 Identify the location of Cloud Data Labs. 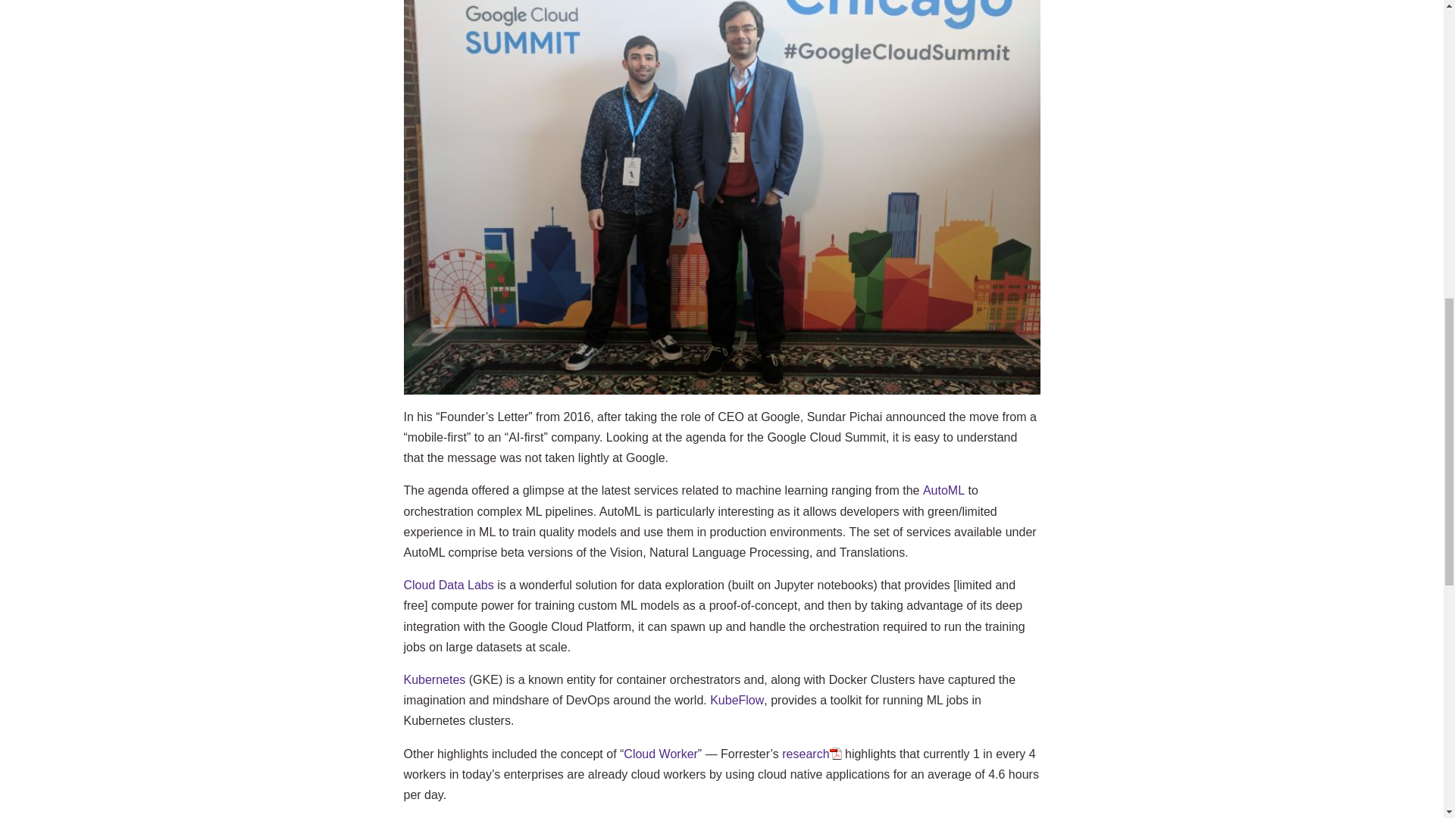
(447, 585).